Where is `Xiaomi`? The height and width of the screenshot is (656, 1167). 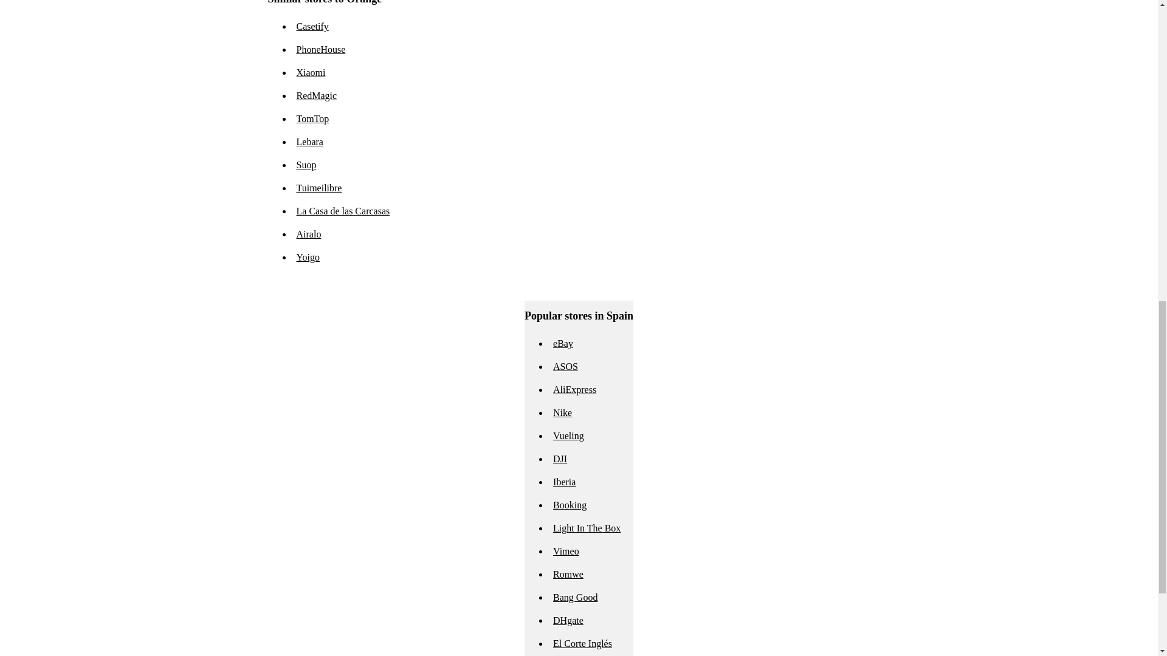
Xiaomi is located at coordinates (311, 73).